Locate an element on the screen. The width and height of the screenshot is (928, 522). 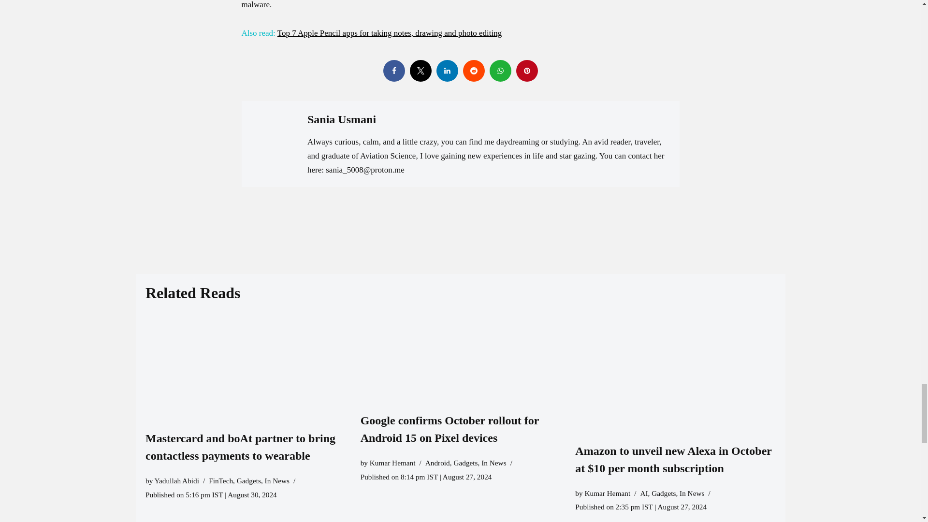
Pinterest is located at coordinates (527, 71).